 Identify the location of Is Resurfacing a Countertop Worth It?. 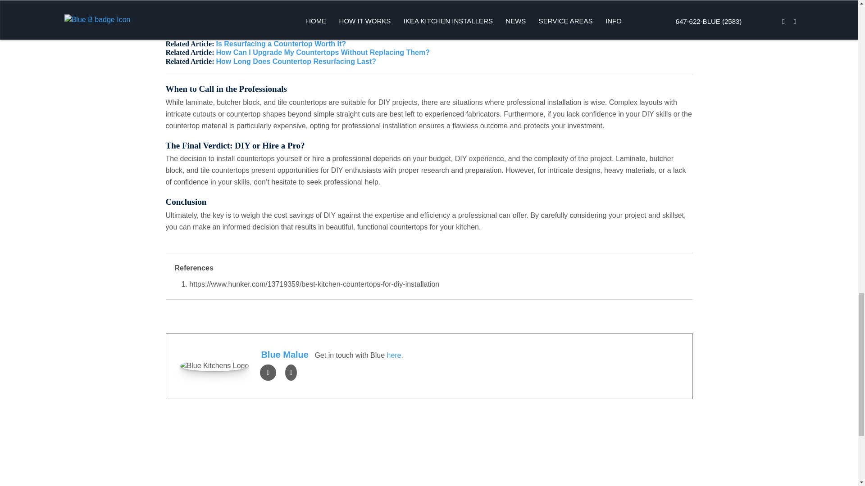
(281, 43).